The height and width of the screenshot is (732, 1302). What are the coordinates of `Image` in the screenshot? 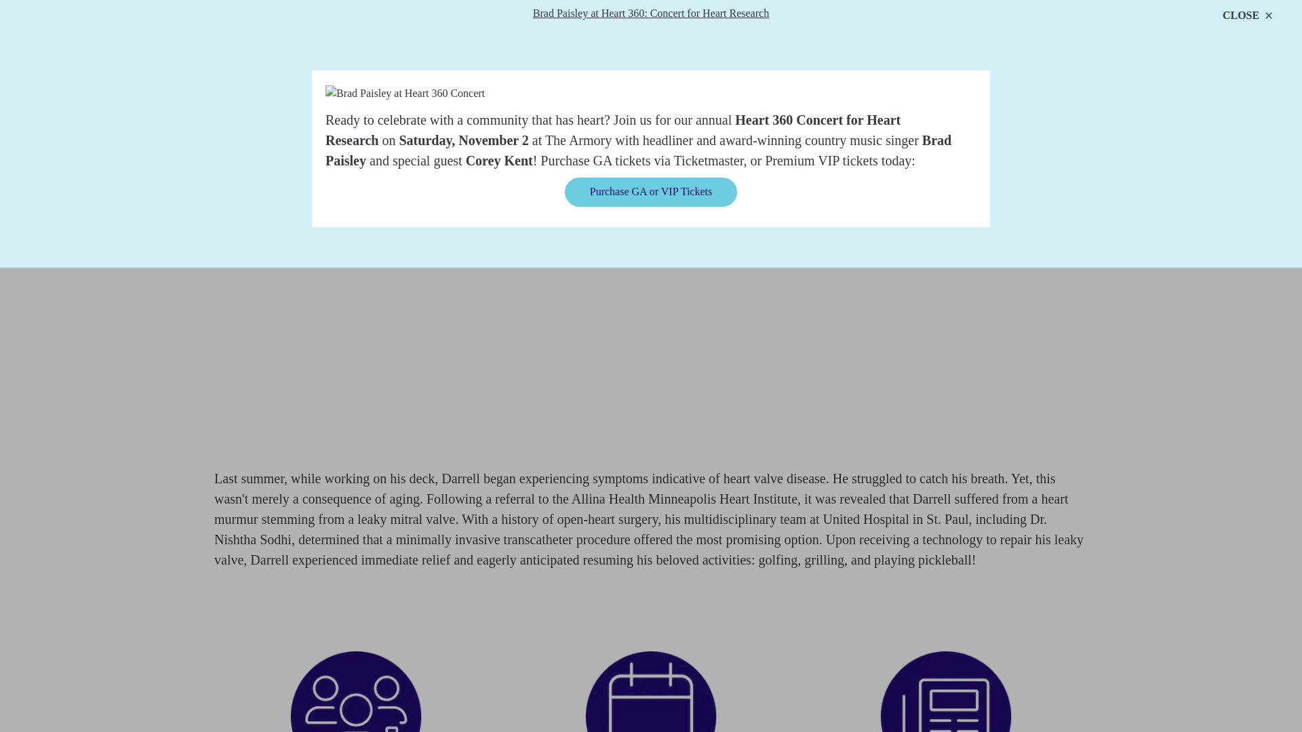 It's located at (651, 691).